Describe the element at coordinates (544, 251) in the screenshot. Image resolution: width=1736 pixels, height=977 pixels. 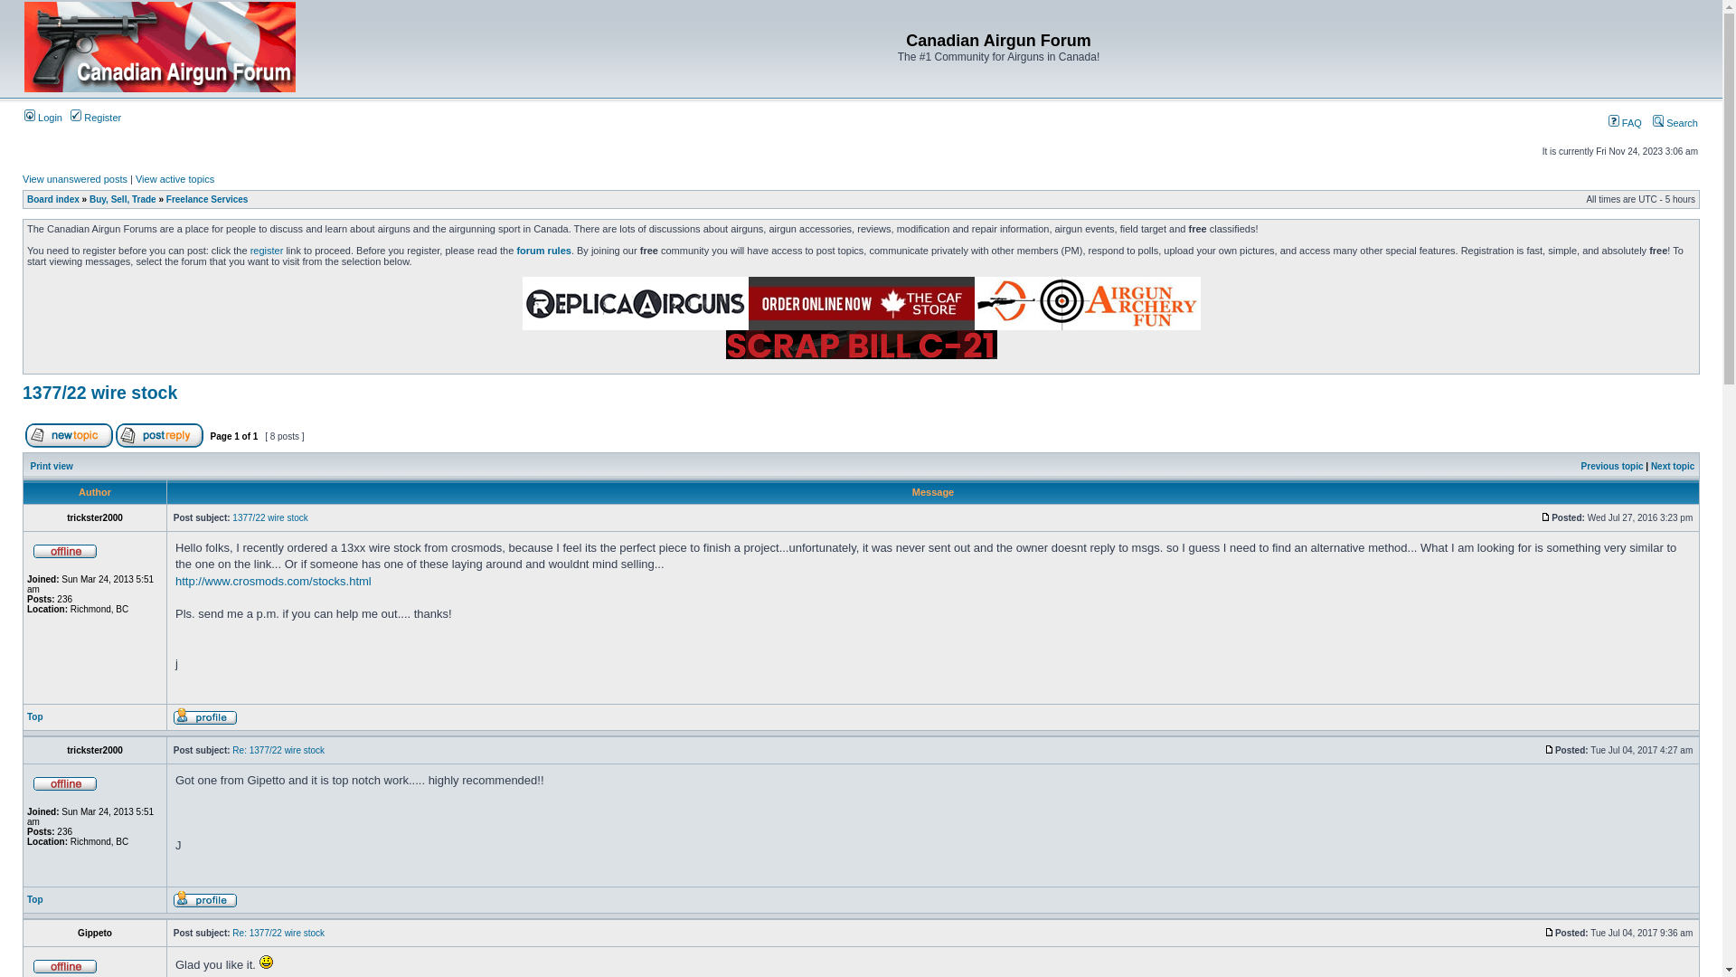
I see `forum rules` at that location.